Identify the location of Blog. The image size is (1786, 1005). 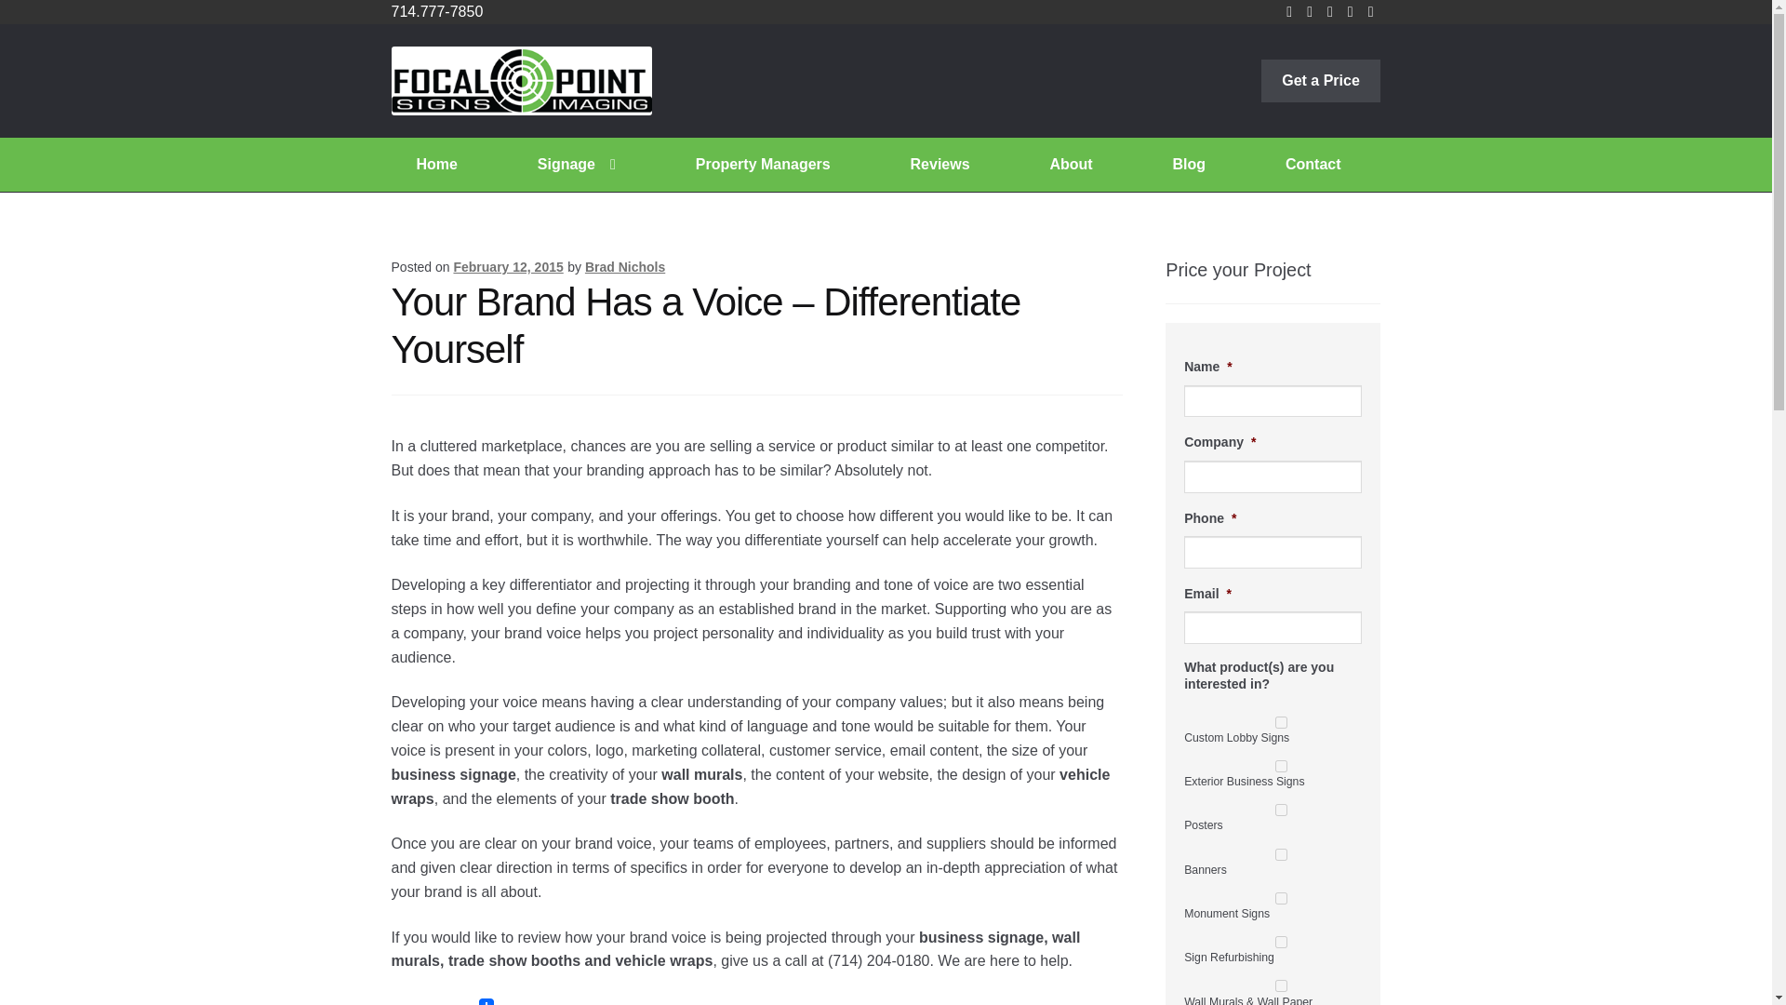
(1189, 164).